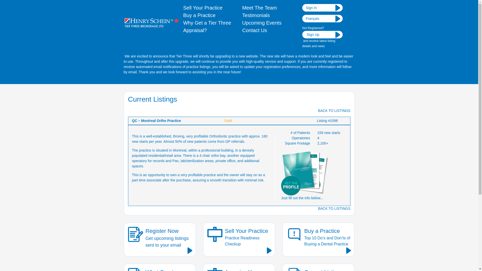 The width and height of the screenshot is (482, 271). I want to click on Buy a Practice, so click(322, 35).